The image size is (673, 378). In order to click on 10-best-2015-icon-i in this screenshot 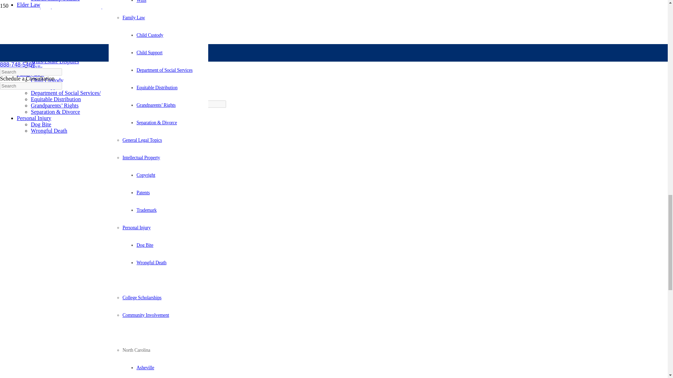, I will do `click(29, 327)`.